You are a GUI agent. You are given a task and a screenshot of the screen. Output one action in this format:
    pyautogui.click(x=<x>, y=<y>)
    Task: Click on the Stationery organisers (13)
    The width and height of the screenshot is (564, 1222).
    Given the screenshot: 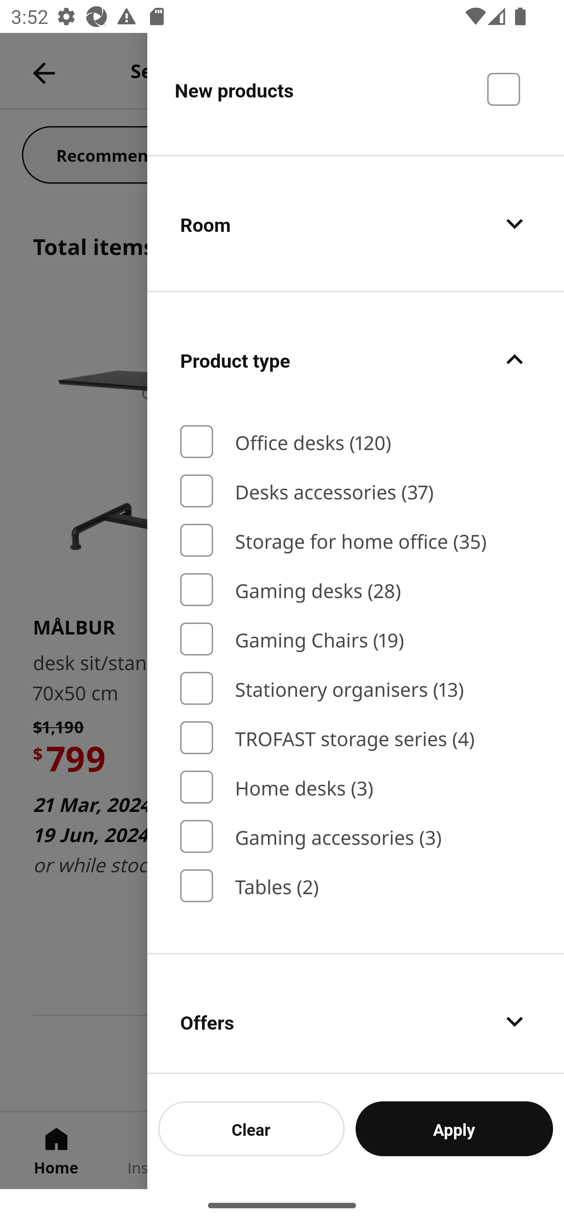 What is the action you would take?
    pyautogui.click(x=356, y=689)
    